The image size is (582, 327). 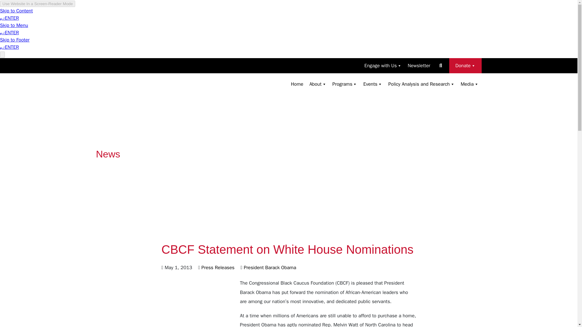 What do you see at coordinates (419, 65) in the screenshot?
I see `Newsletter` at bounding box center [419, 65].